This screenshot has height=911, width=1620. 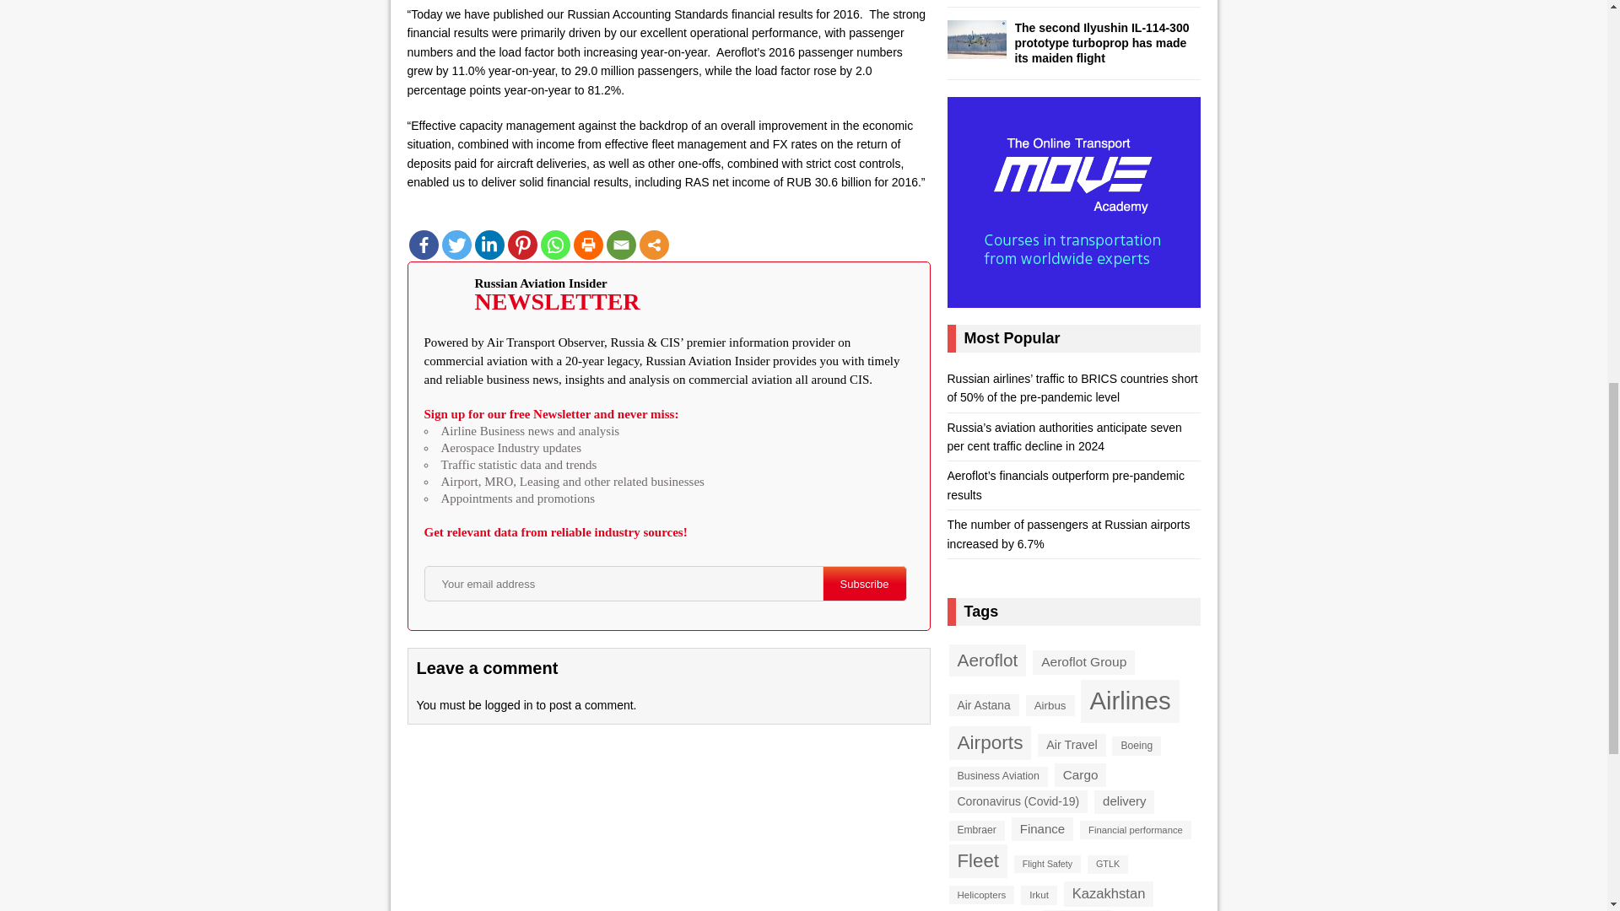 I want to click on Whatsapp, so click(x=554, y=245).